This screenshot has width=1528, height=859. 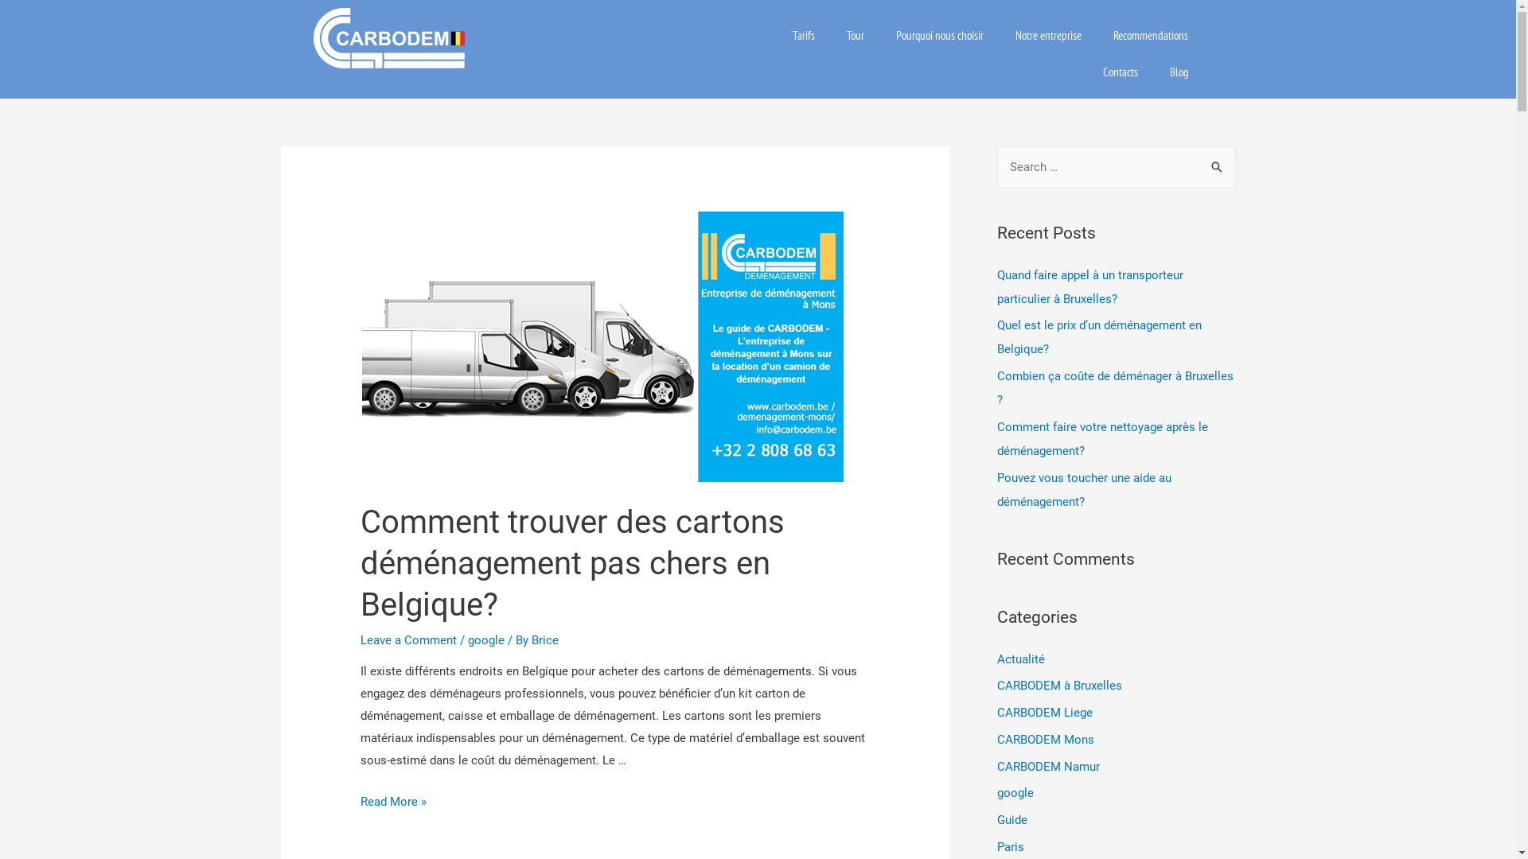 I want to click on Search, so click(x=1218, y=168).